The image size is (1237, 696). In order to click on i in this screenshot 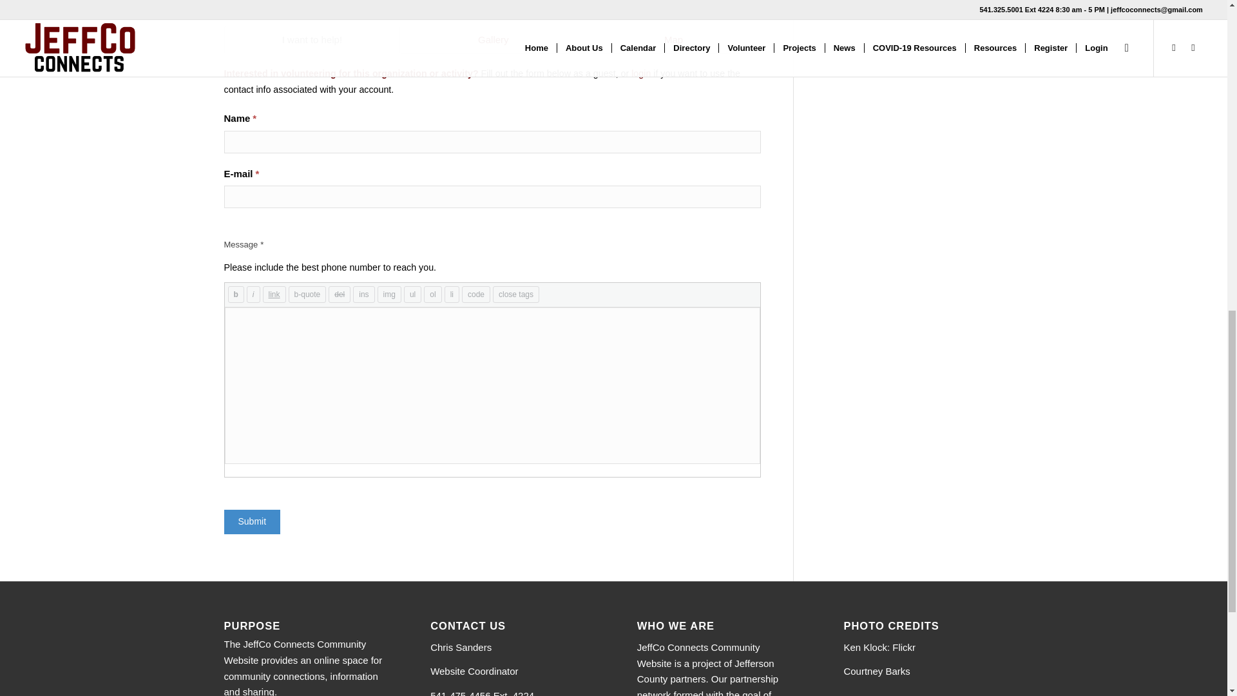, I will do `click(253, 294)`.